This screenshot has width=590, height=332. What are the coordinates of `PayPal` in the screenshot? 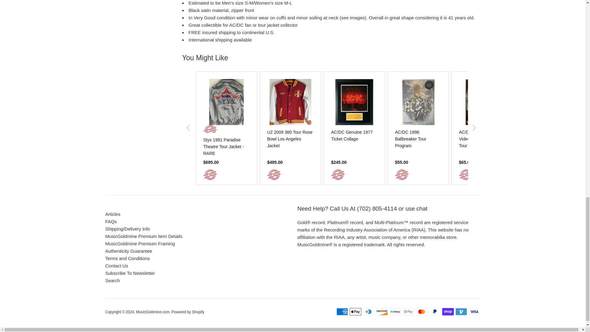 It's located at (435, 312).